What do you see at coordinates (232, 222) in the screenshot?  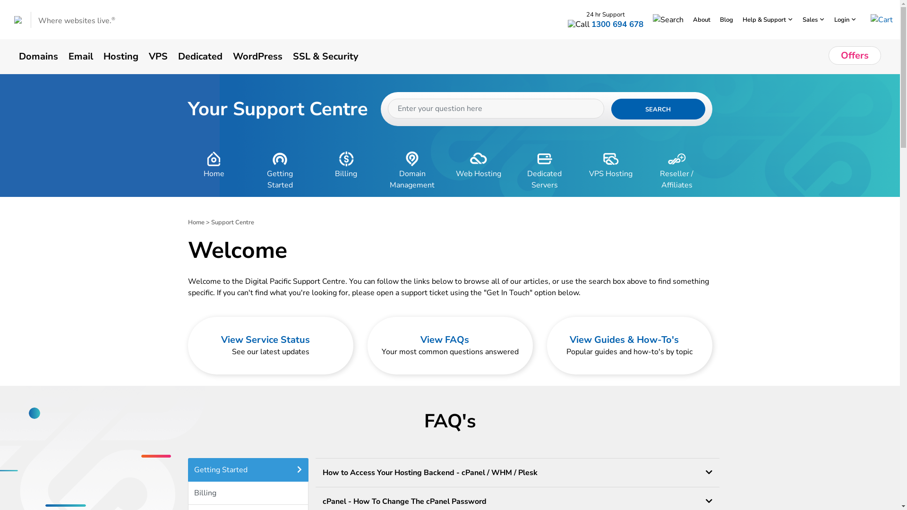 I see `Support Centre` at bounding box center [232, 222].